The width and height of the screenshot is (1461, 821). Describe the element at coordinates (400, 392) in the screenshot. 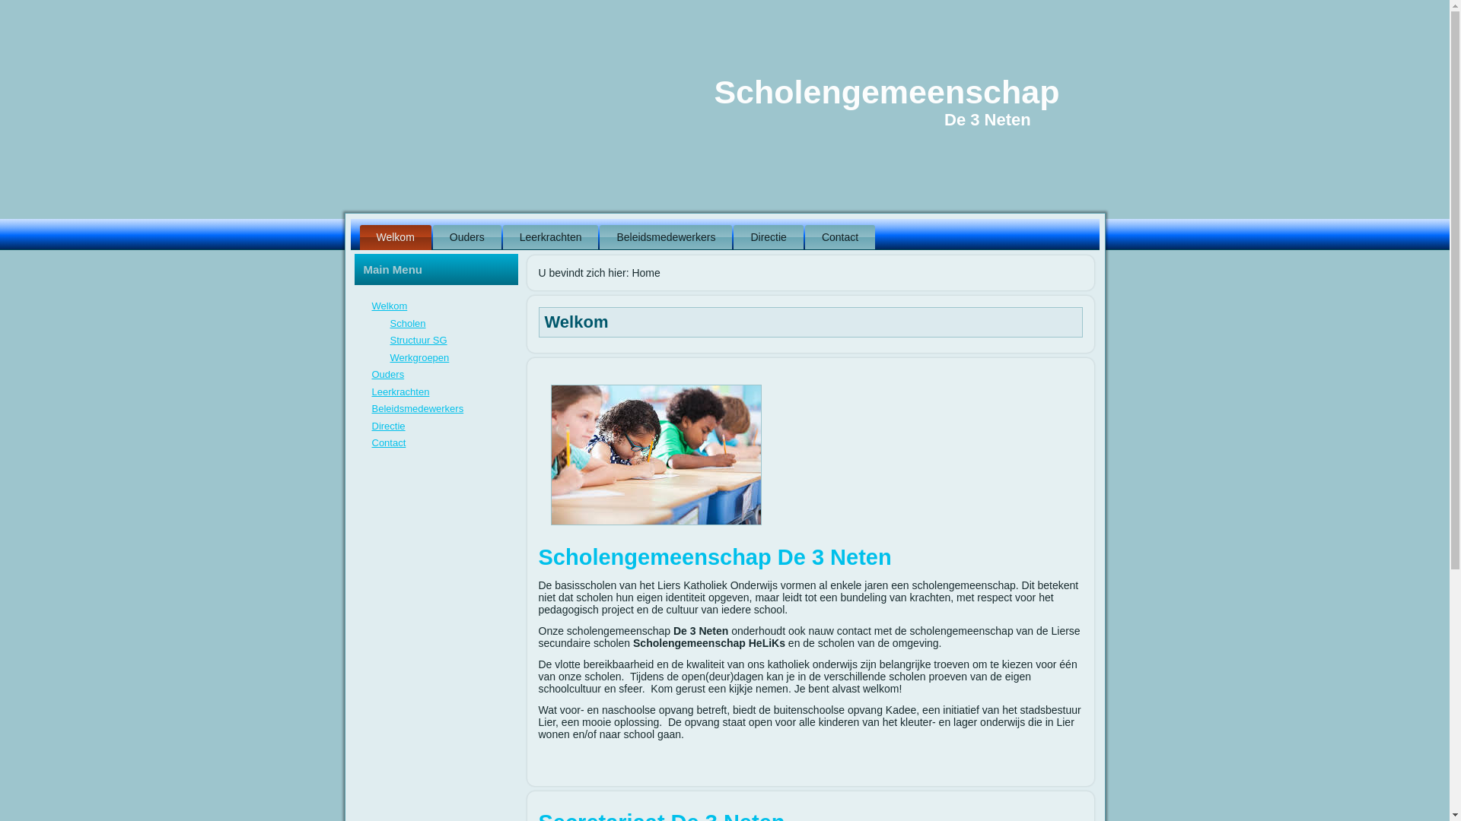

I see `Leerkrachten` at that location.